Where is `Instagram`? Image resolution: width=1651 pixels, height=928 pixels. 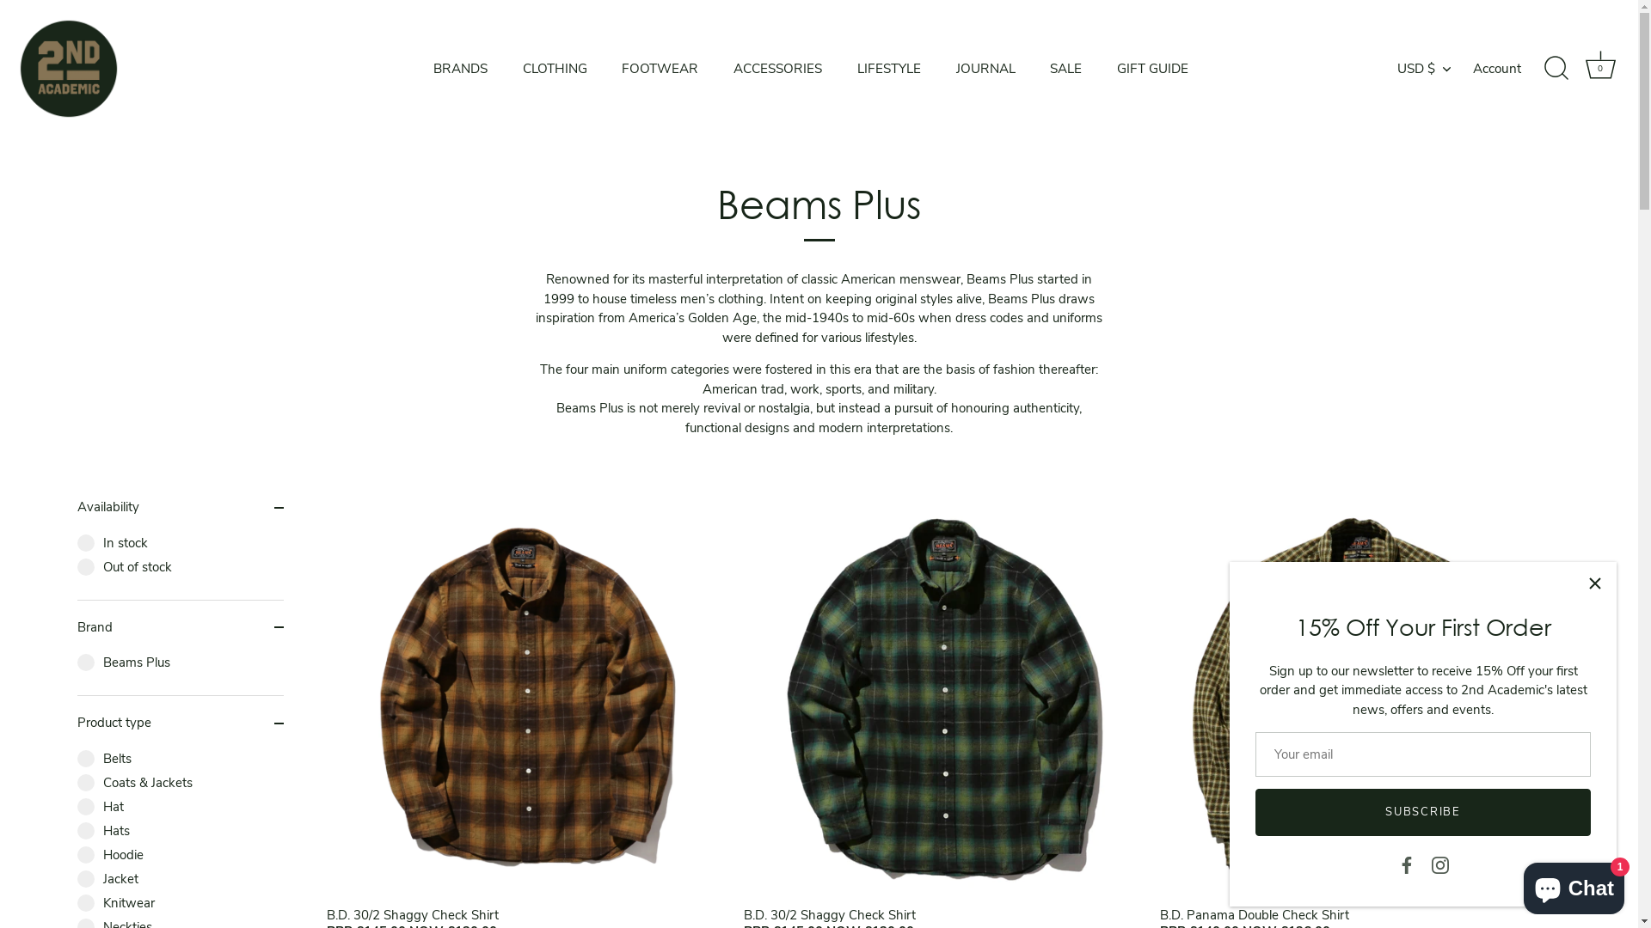 Instagram is located at coordinates (1439, 864).